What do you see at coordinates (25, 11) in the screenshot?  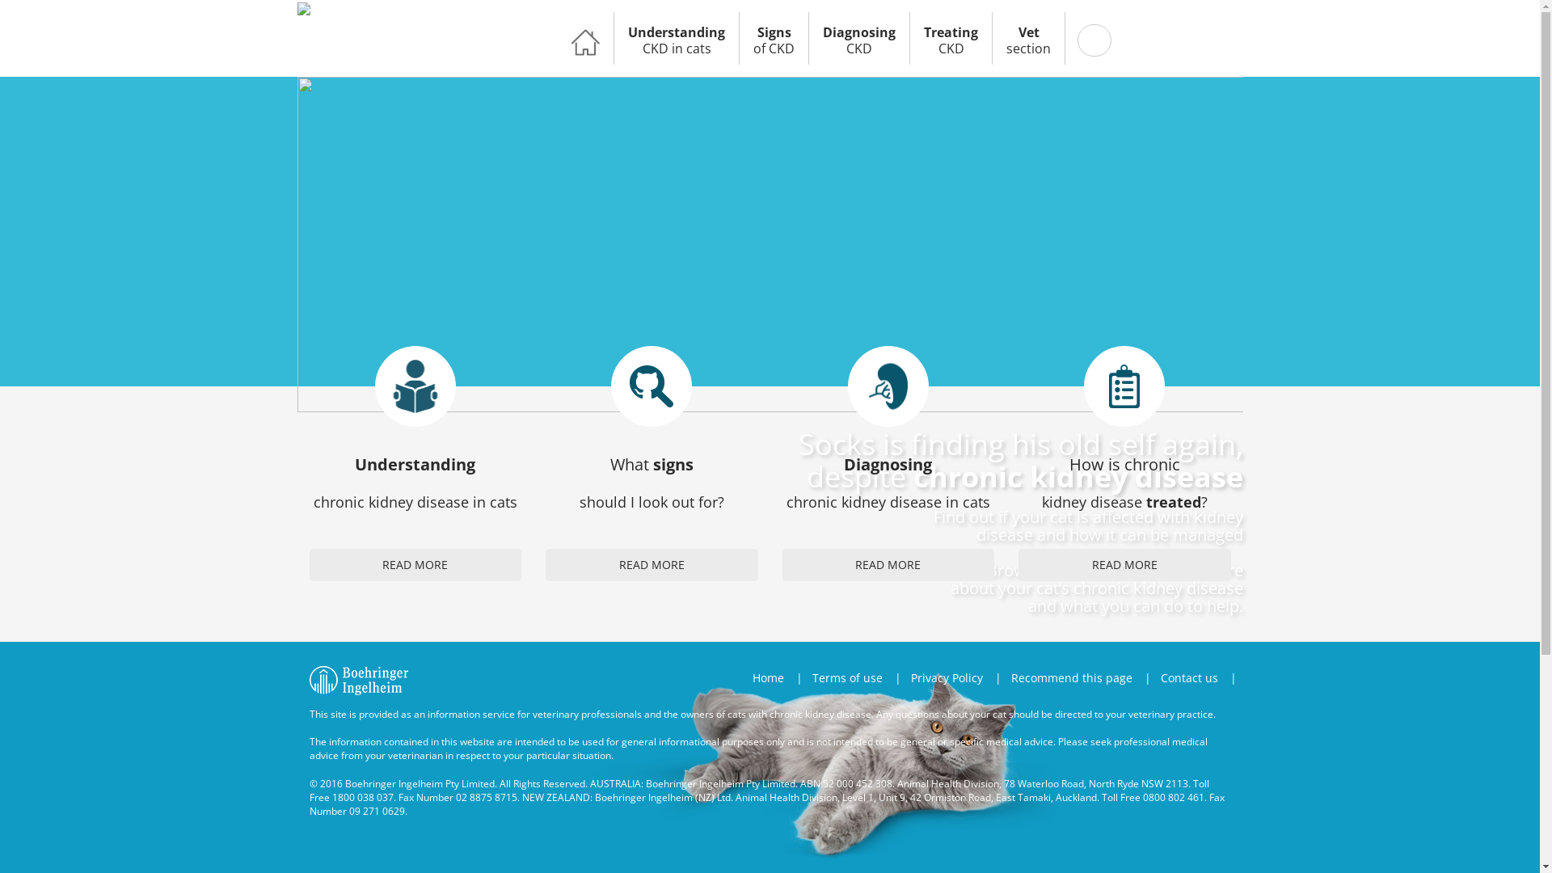 I see `Search` at bounding box center [25, 11].